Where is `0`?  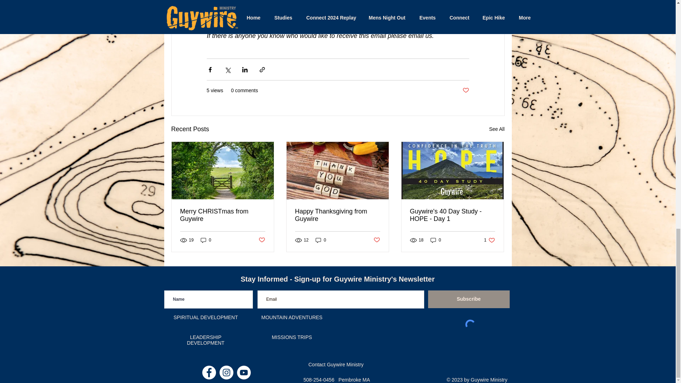 0 is located at coordinates (337, 215).